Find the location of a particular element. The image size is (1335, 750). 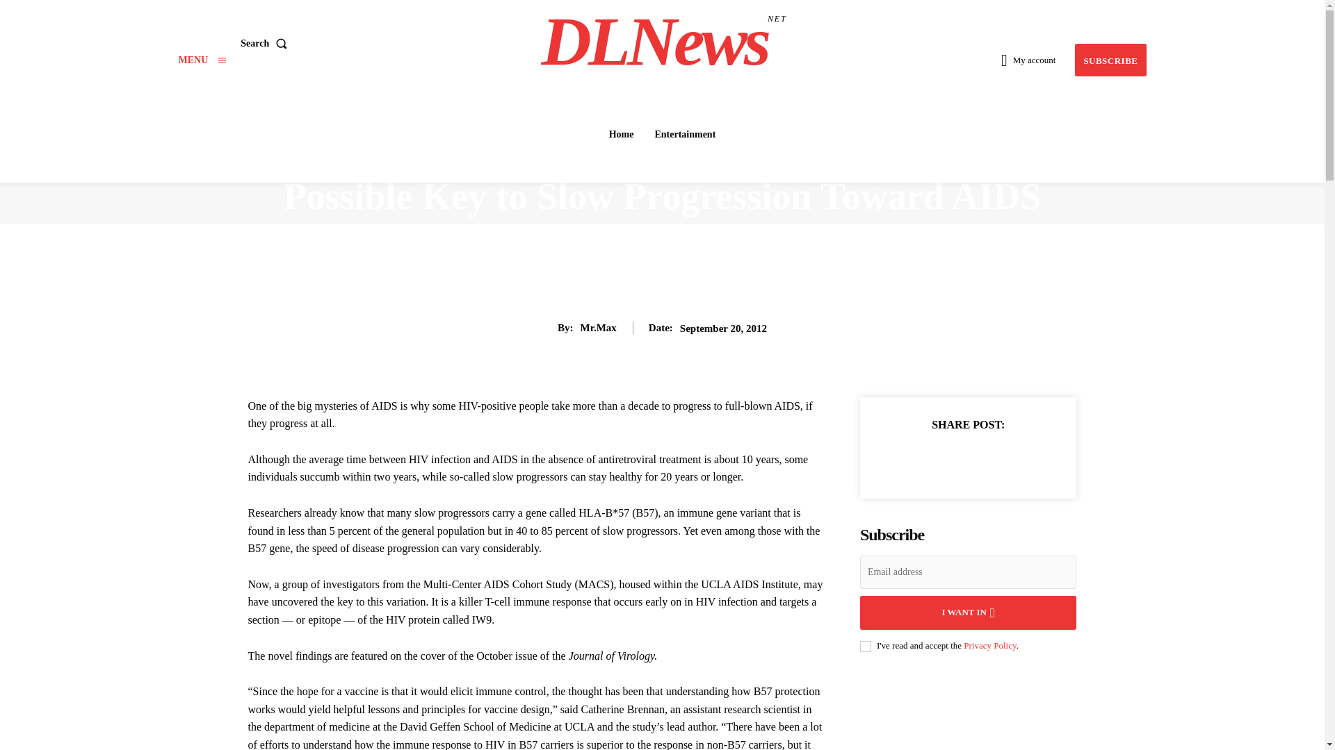

Home is located at coordinates (1110, 60).